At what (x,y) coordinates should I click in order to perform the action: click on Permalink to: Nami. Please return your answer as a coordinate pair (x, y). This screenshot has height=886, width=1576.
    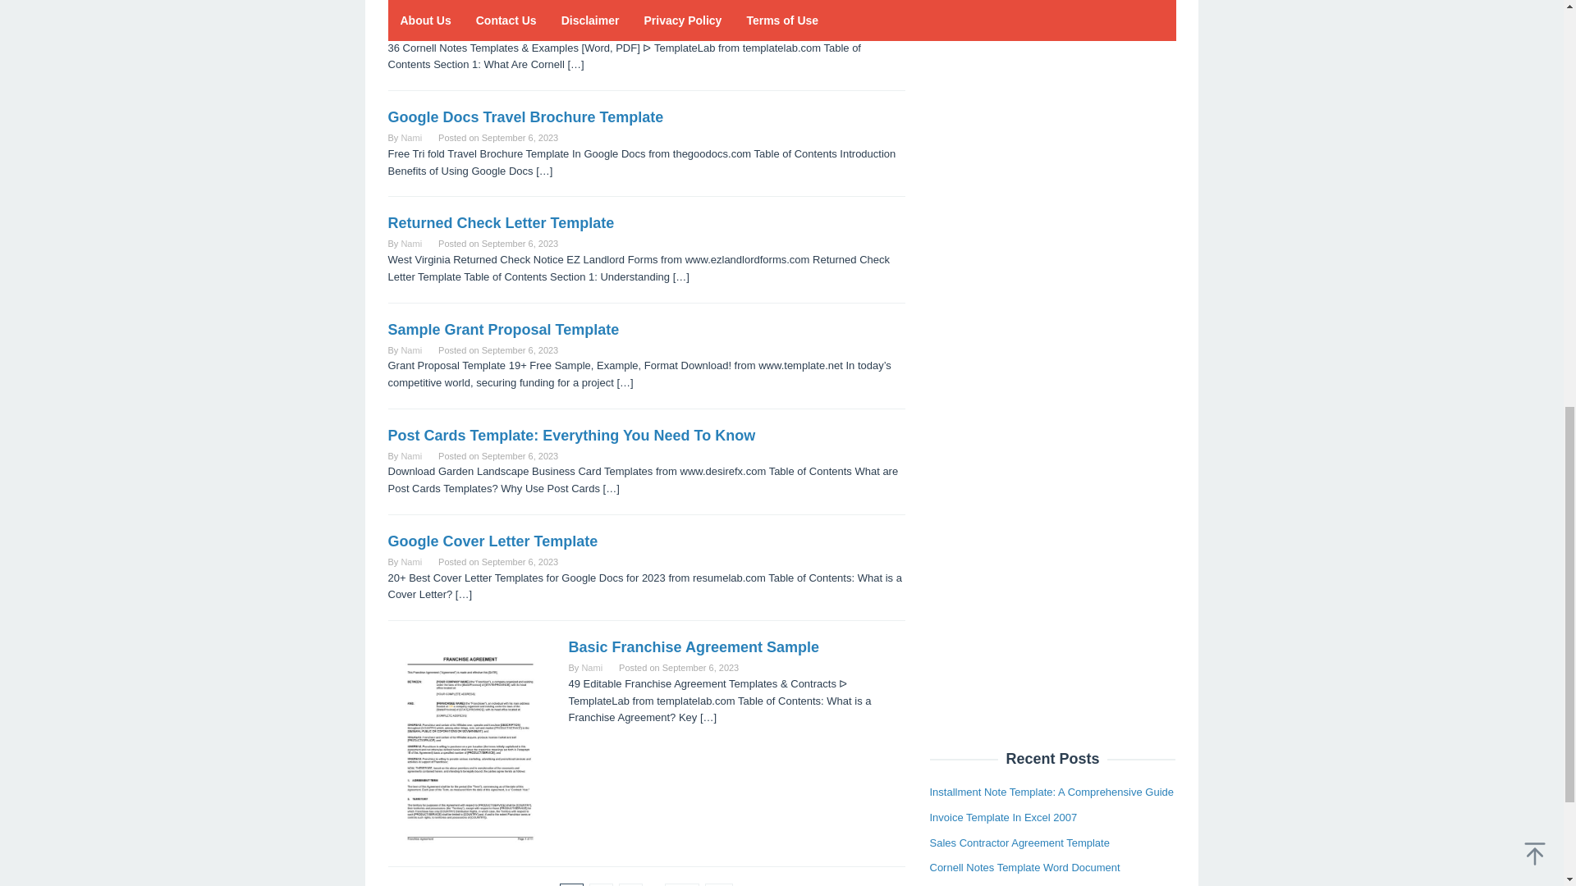
    Looking at the image, I should click on (410, 138).